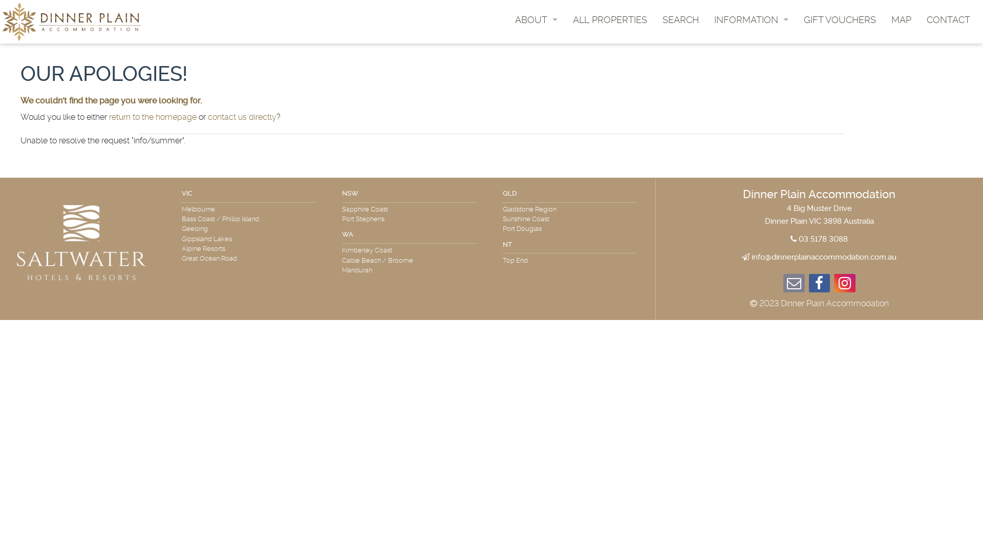 This screenshot has height=553, width=983. I want to click on Facebook, so click(820, 286).